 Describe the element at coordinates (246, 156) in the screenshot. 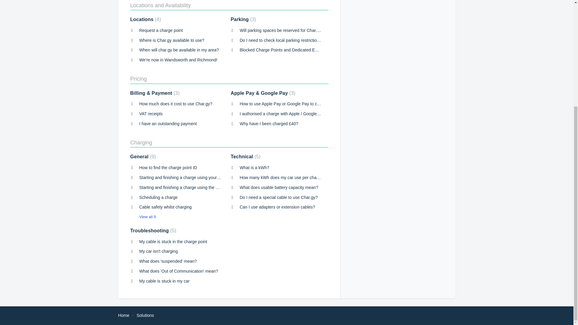

I see `Technical` at that location.